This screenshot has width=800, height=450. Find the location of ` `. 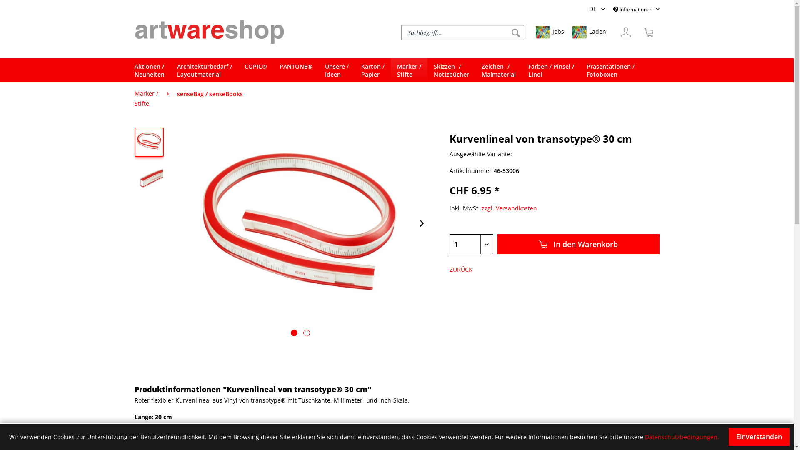

  is located at coordinates (307, 333).